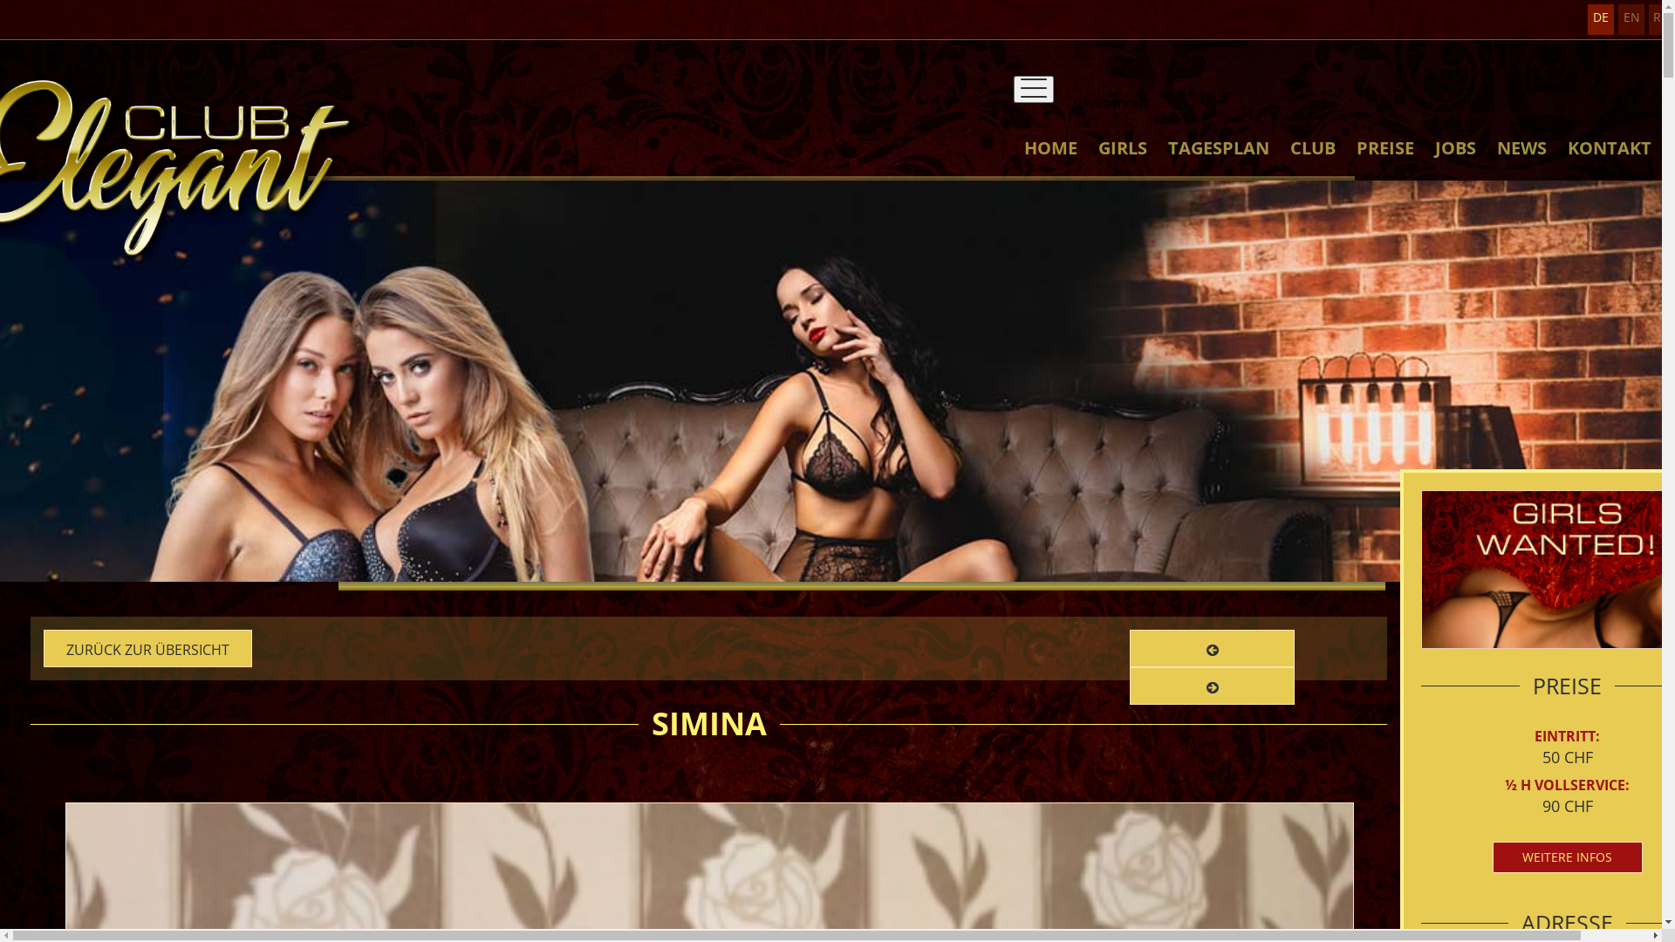 This screenshot has height=942, width=1675. What do you see at coordinates (1601, 19) in the screenshot?
I see `DE` at bounding box center [1601, 19].